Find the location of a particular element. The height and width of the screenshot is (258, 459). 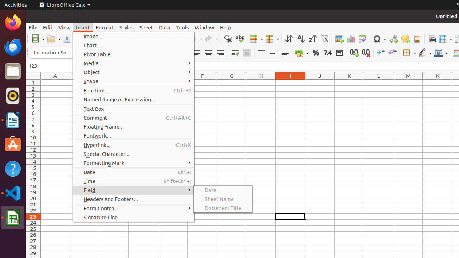

Object is located at coordinates (134, 72).